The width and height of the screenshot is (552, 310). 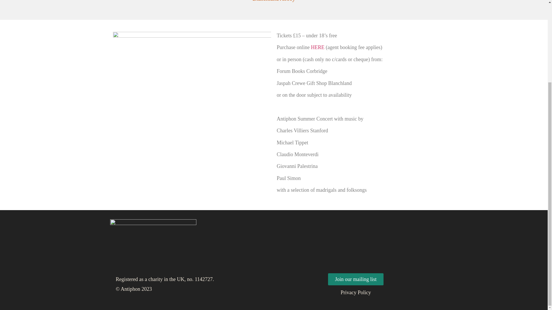 I want to click on HERE, so click(x=317, y=47).